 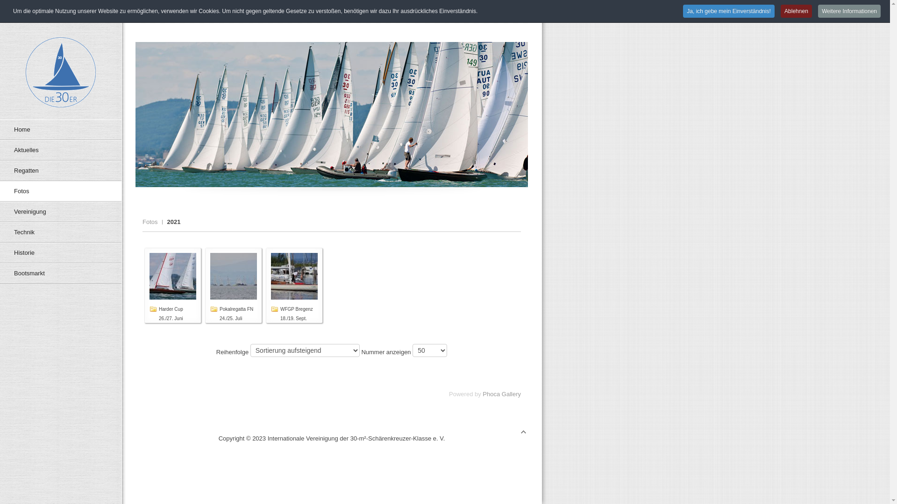 What do you see at coordinates (61, 253) in the screenshot?
I see `Historie` at bounding box center [61, 253].